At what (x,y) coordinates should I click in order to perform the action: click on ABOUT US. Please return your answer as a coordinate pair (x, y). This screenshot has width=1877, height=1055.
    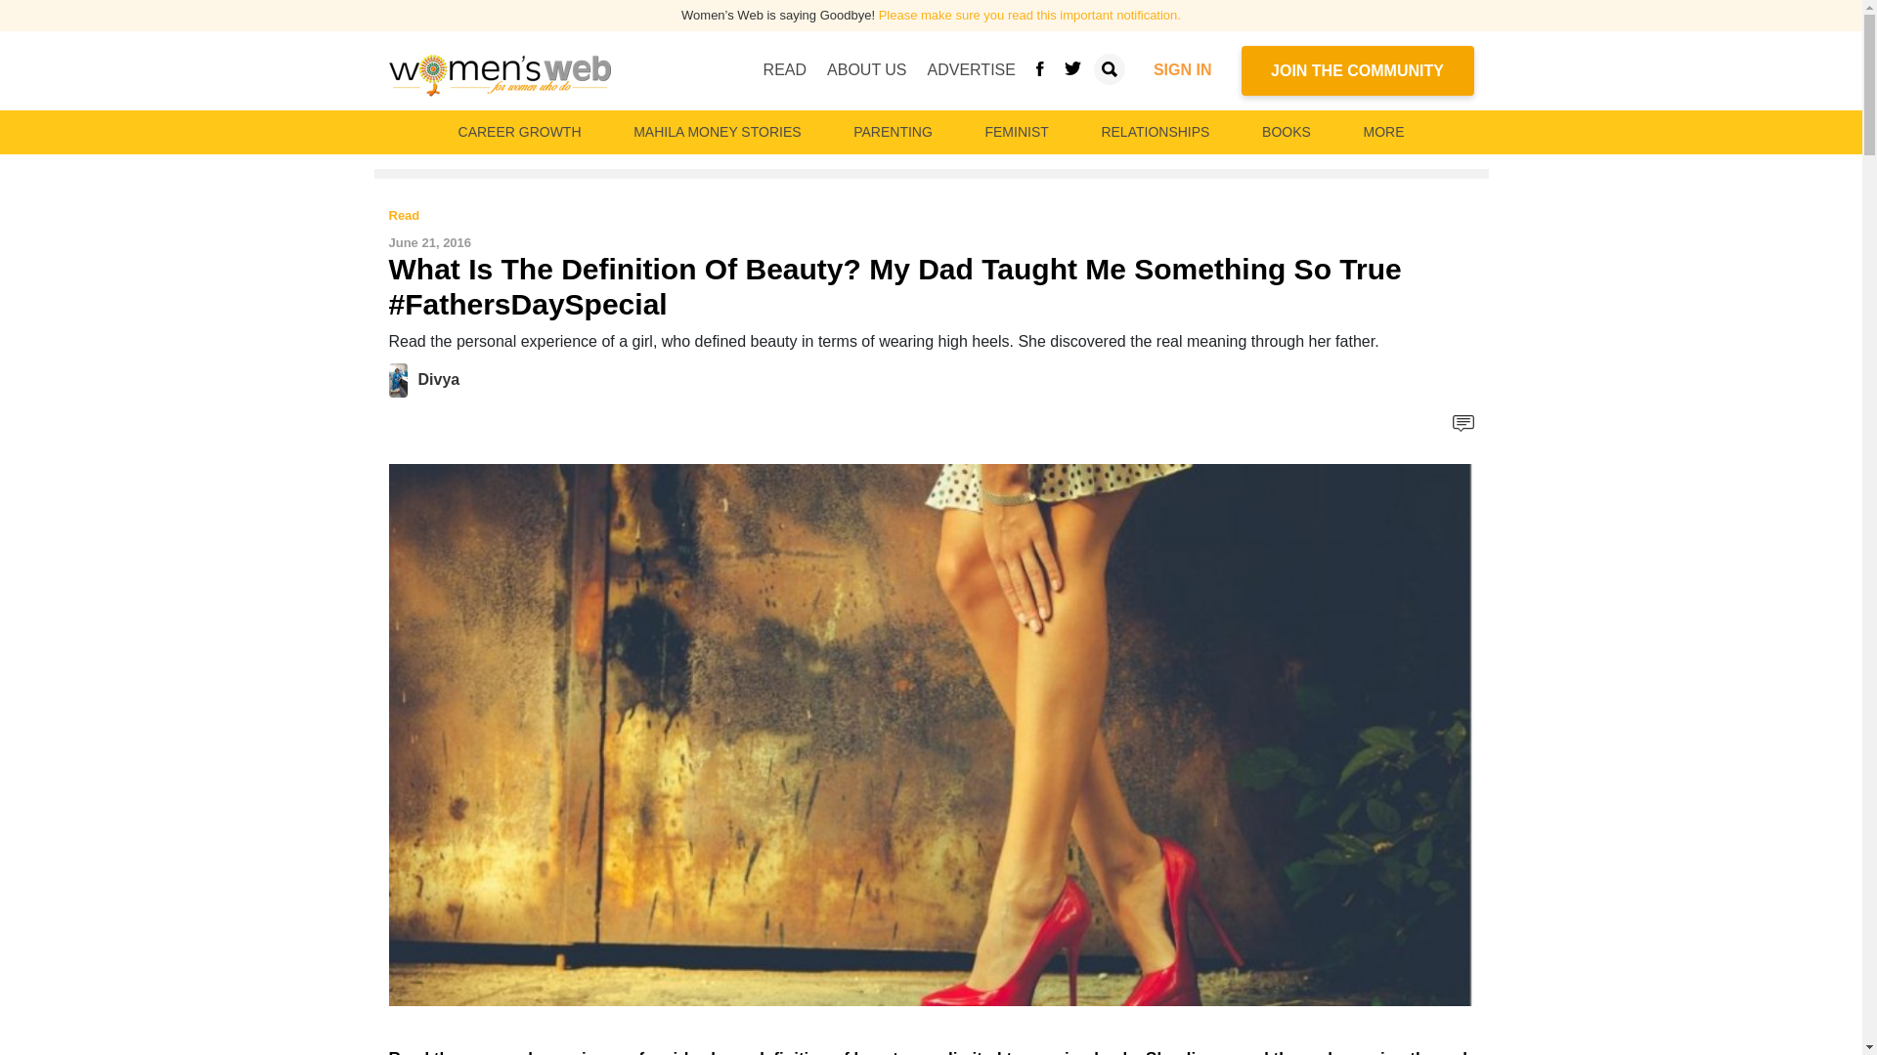
    Looking at the image, I should click on (866, 69).